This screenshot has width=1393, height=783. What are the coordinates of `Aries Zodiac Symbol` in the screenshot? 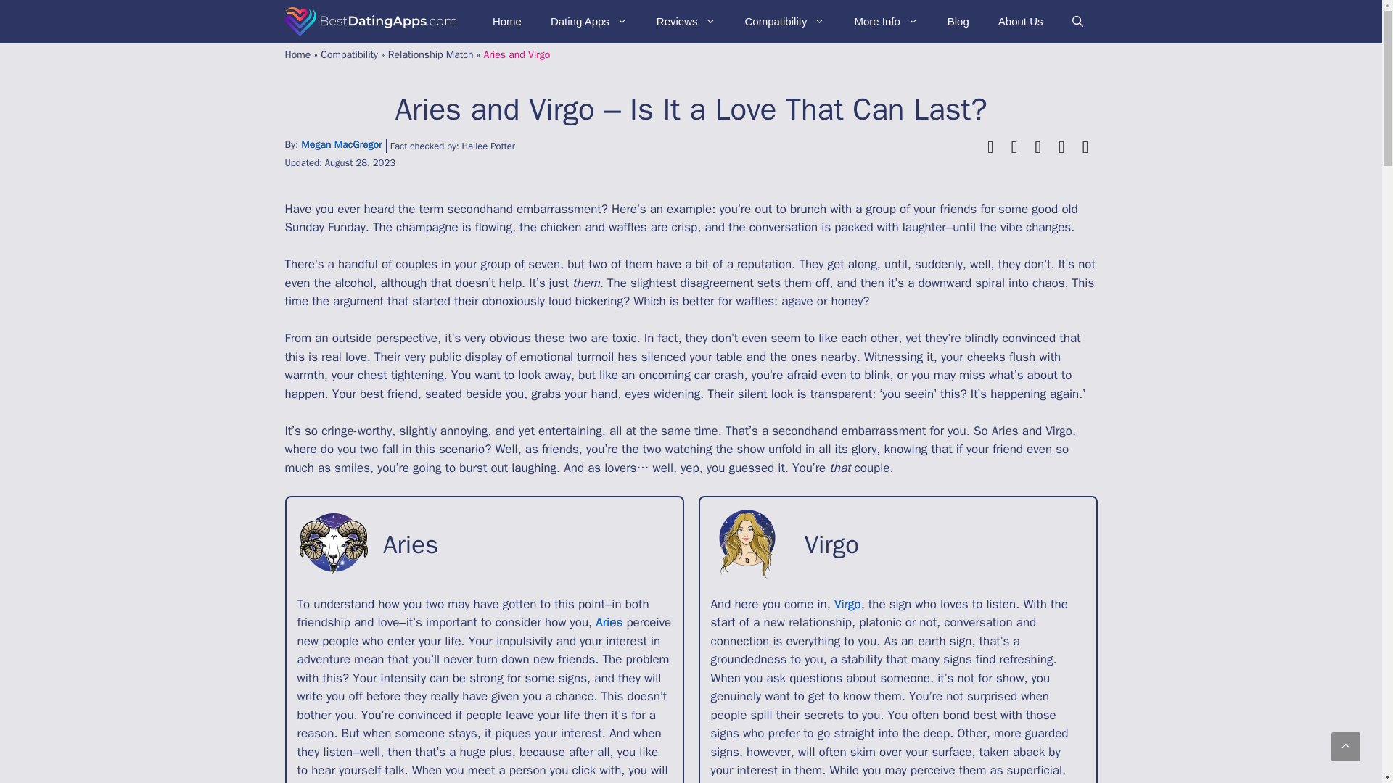 It's located at (334, 544).